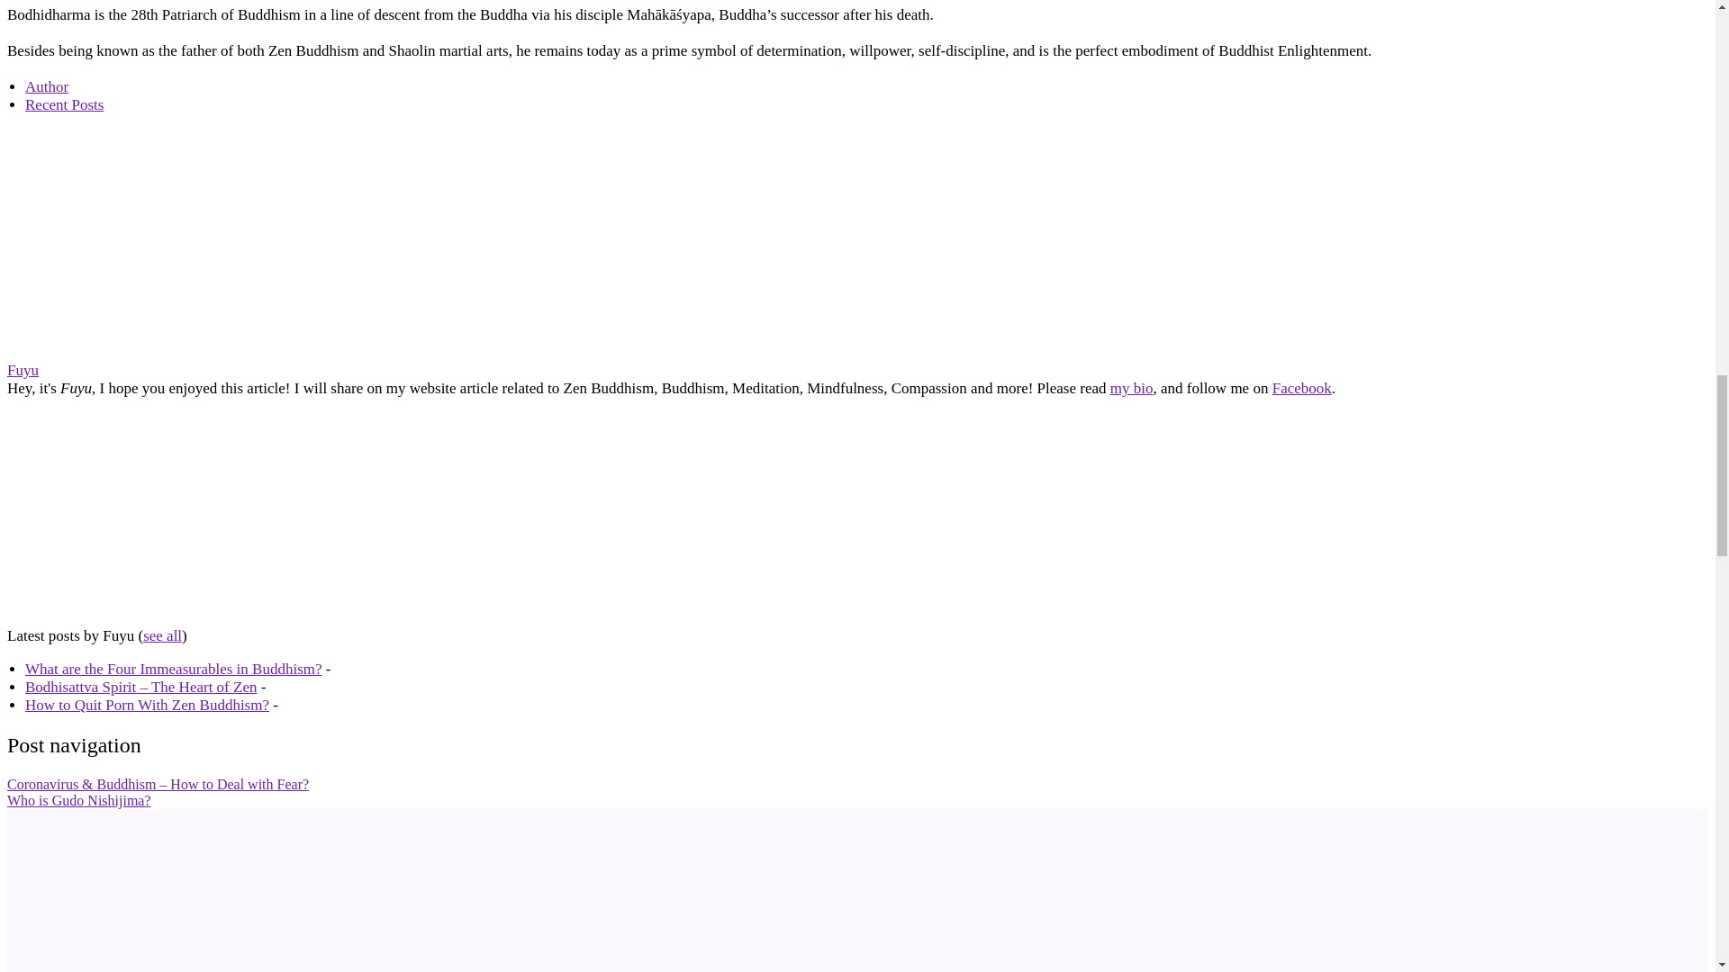  What do you see at coordinates (148, 705) in the screenshot?
I see `How to Quit Porn With Zen Buddhism?` at bounding box center [148, 705].